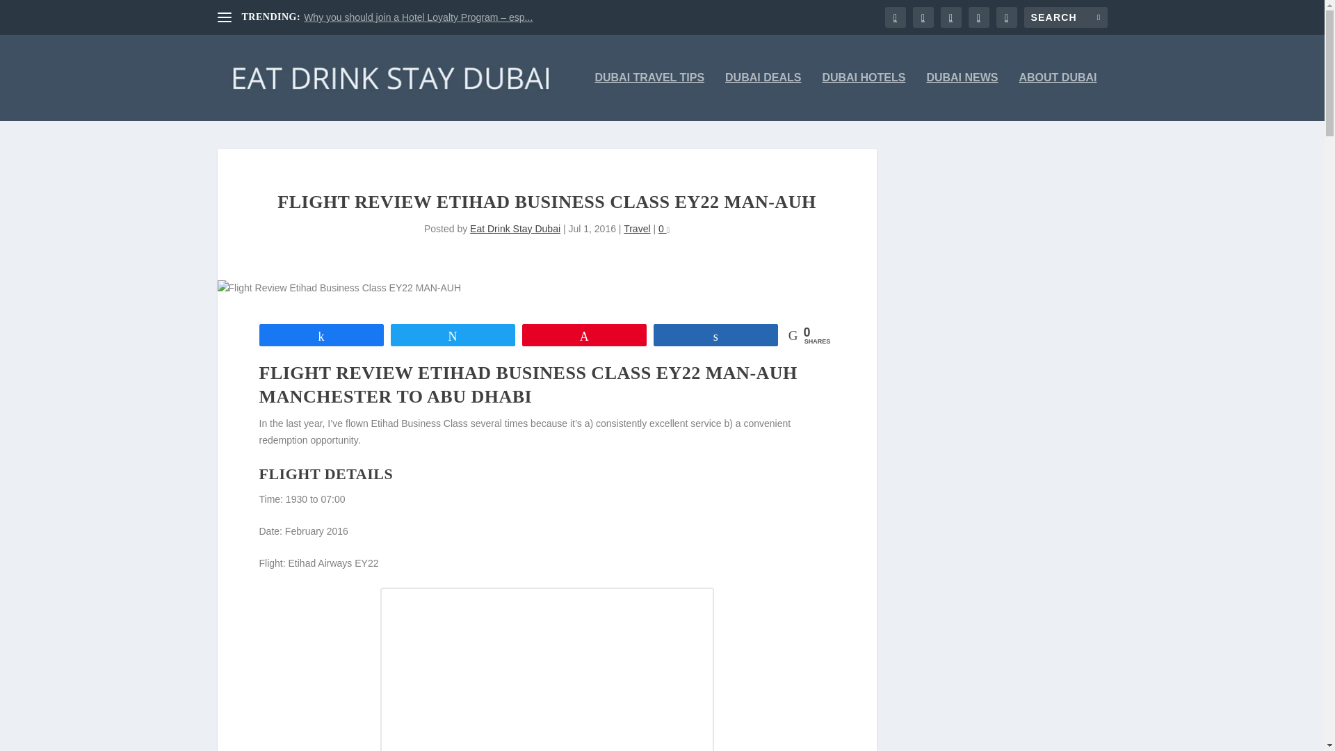  I want to click on ABOUT DUBAI, so click(1058, 96).